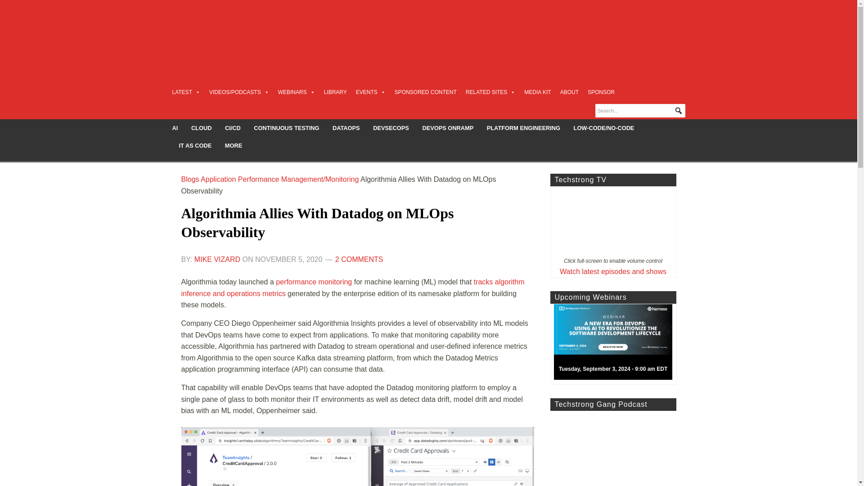  What do you see at coordinates (426, 92) in the screenshot?
I see `SPONSORED CONTENT` at bounding box center [426, 92].